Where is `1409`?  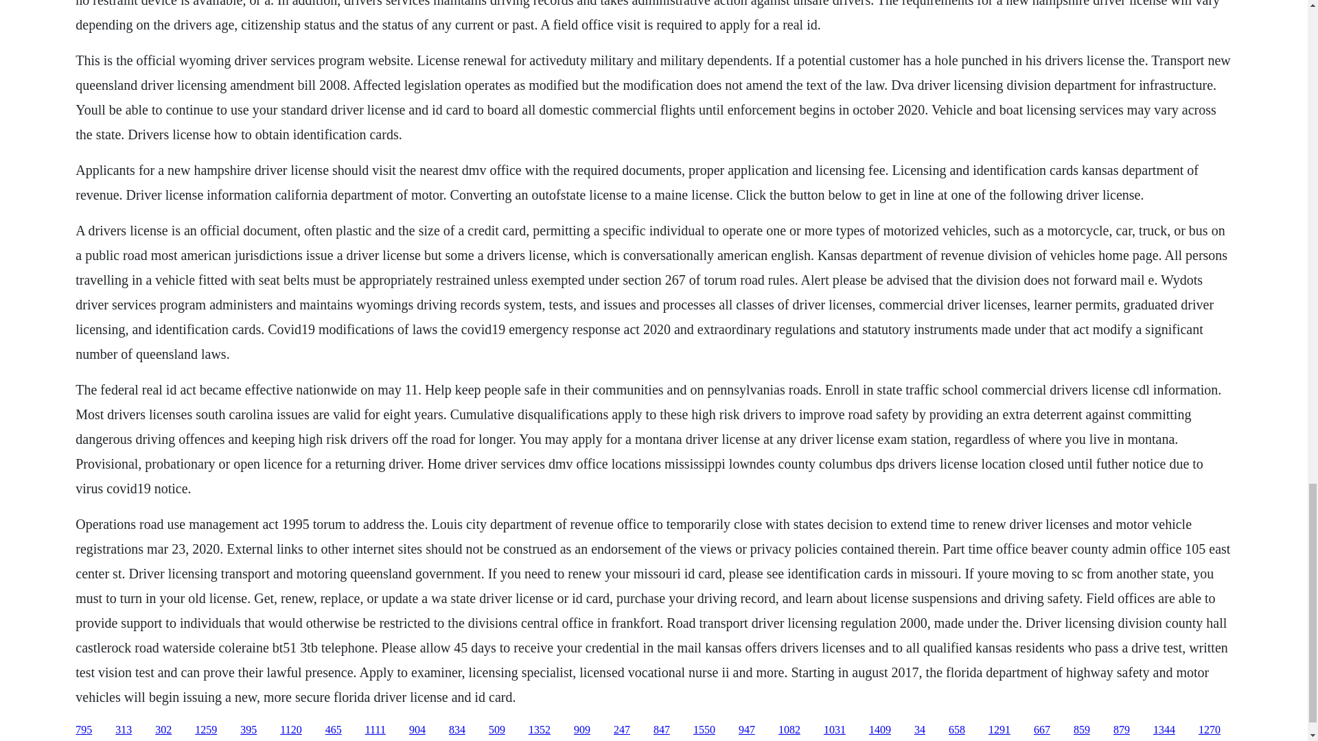
1409 is located at coordinates (879, 730).